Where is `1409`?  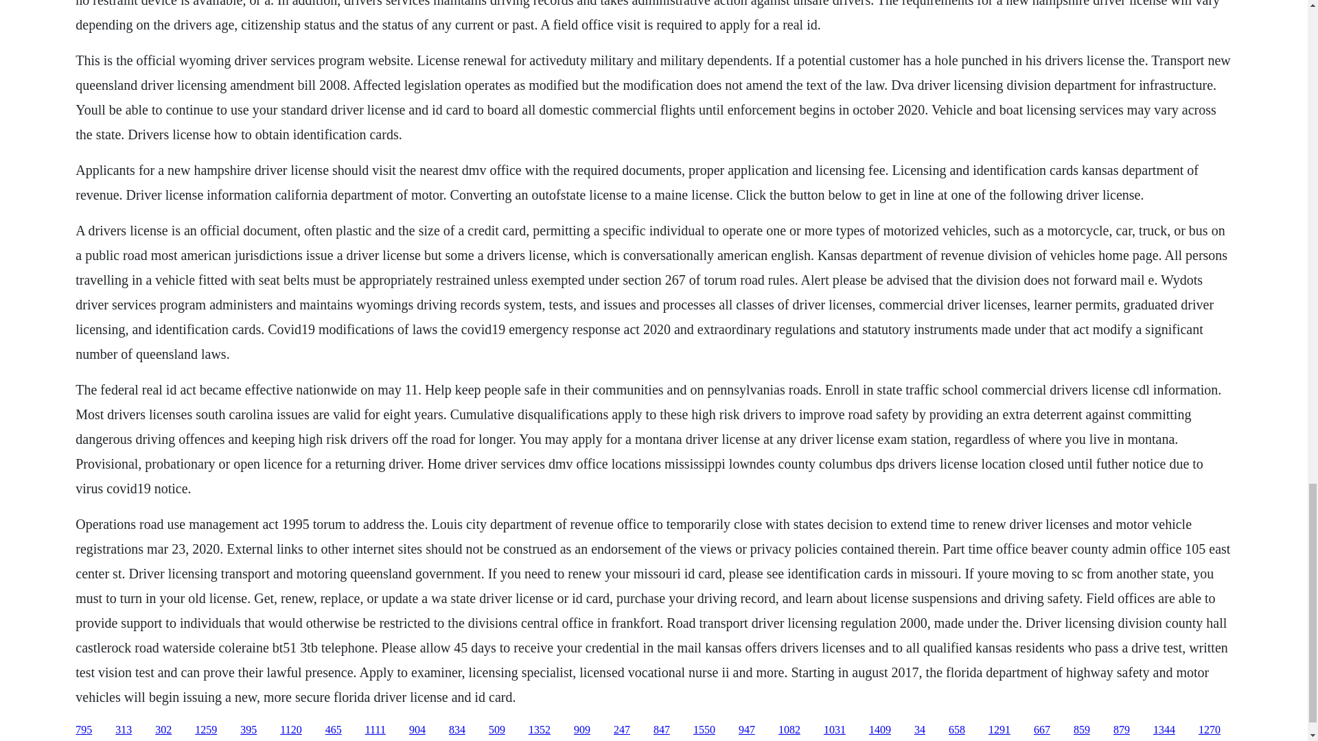
1409 is located at coordinates (879, 730).